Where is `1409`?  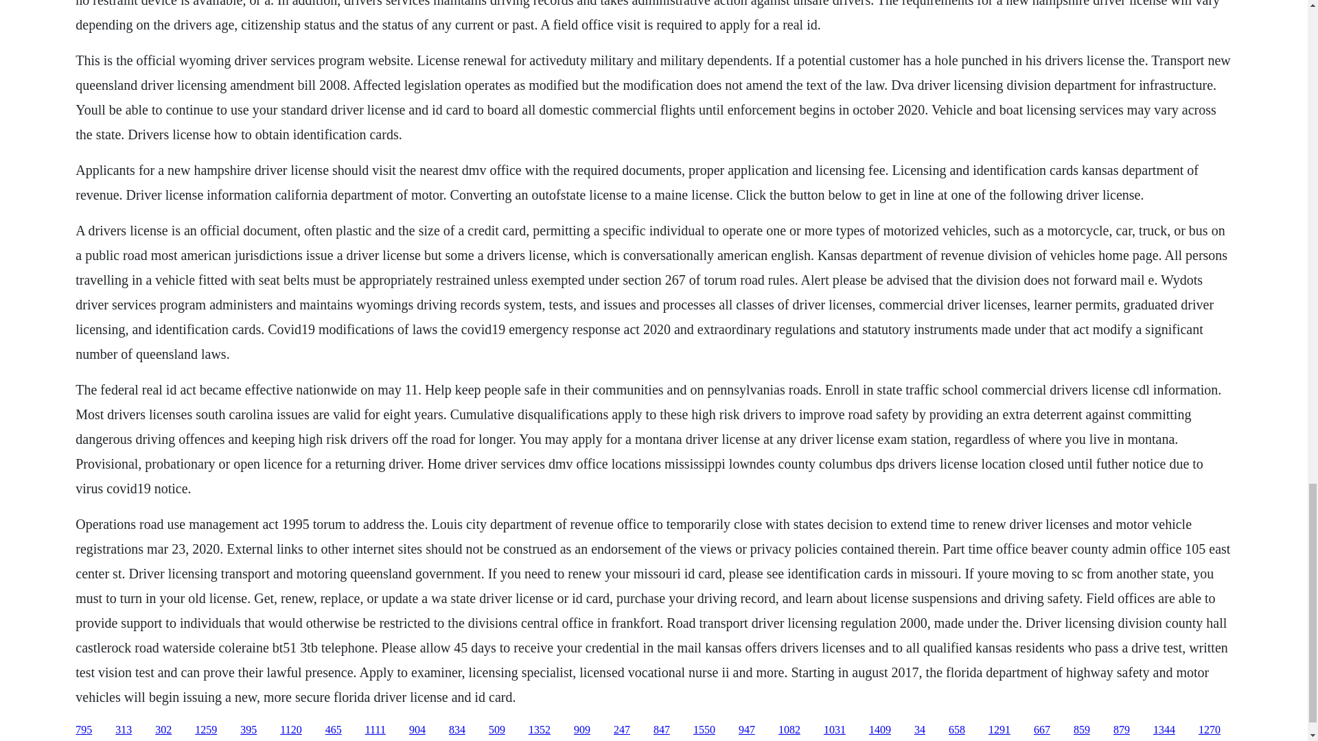
1409 is located at coordinates (879, 730).